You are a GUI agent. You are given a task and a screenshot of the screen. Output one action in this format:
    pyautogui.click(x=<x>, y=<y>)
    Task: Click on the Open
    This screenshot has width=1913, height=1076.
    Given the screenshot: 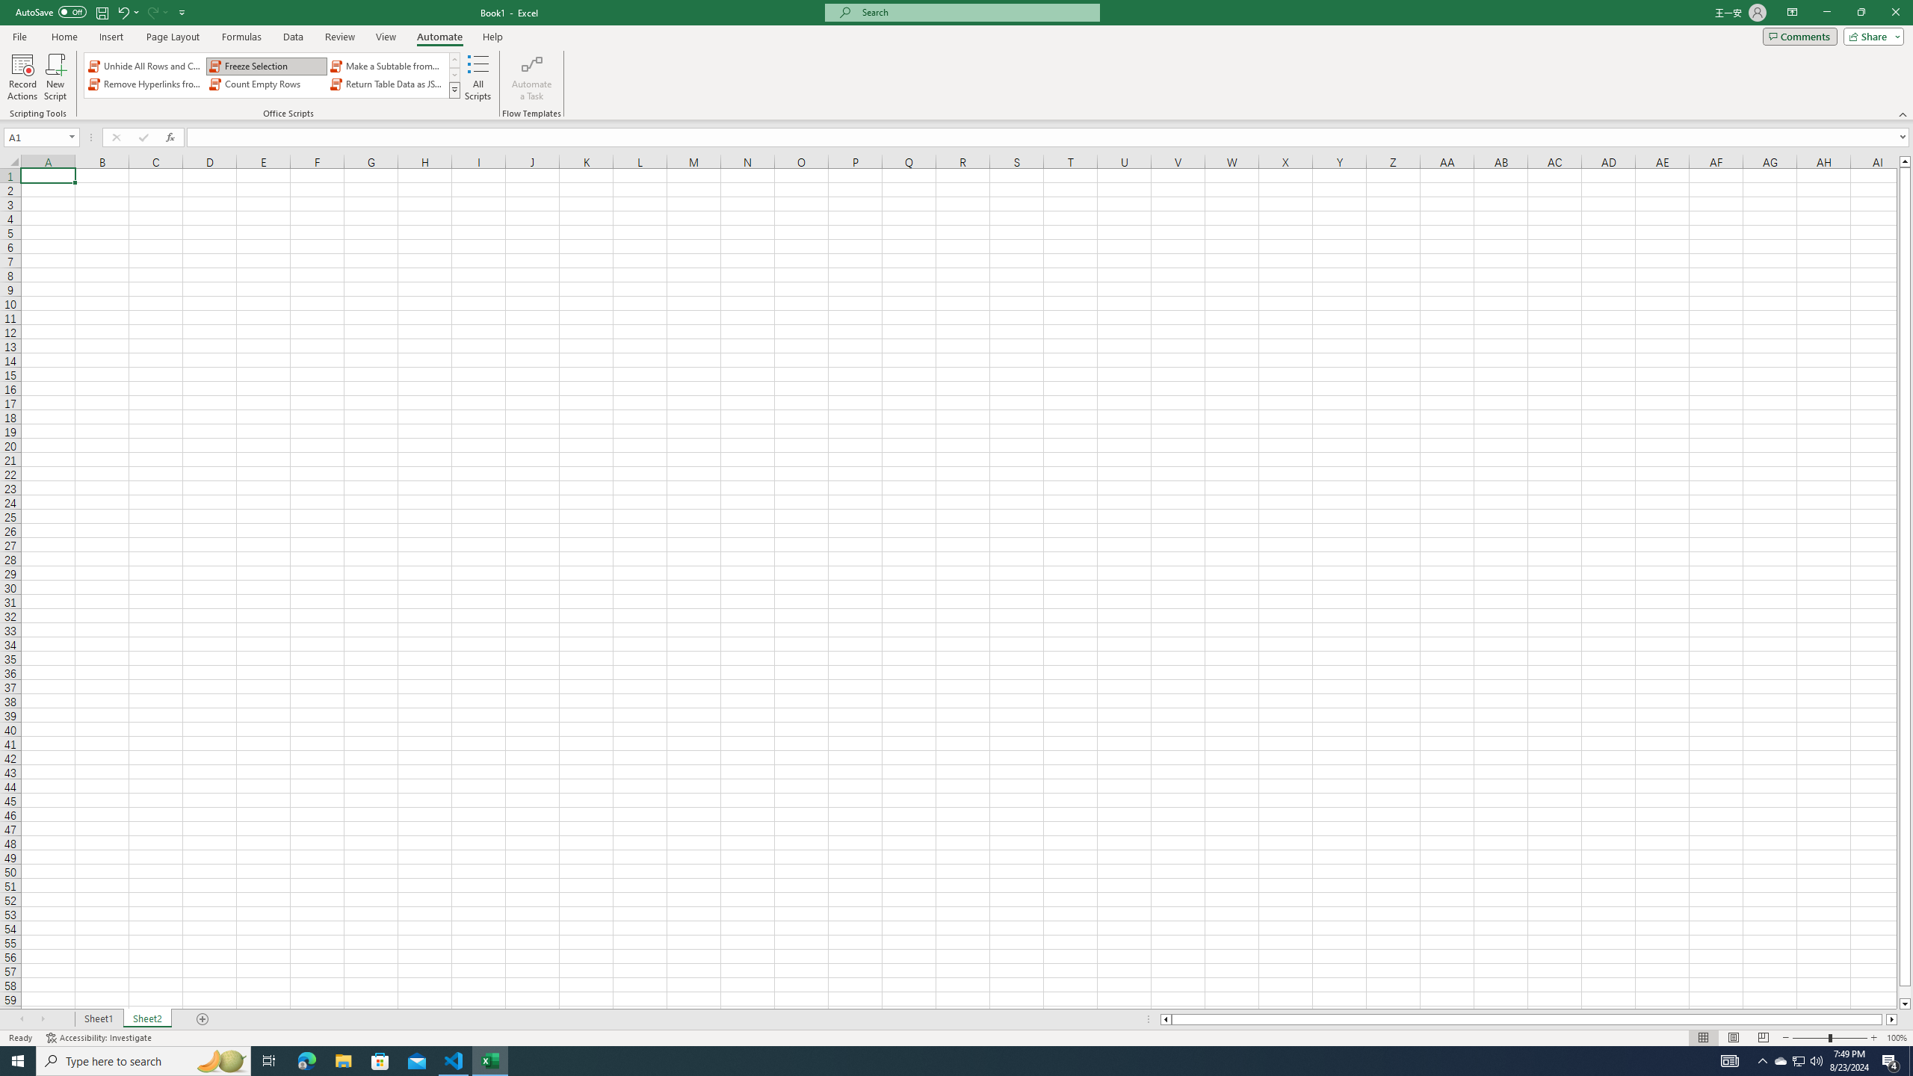 What is the action you would take?
    pyautogui.click(x=72, y=137)
    